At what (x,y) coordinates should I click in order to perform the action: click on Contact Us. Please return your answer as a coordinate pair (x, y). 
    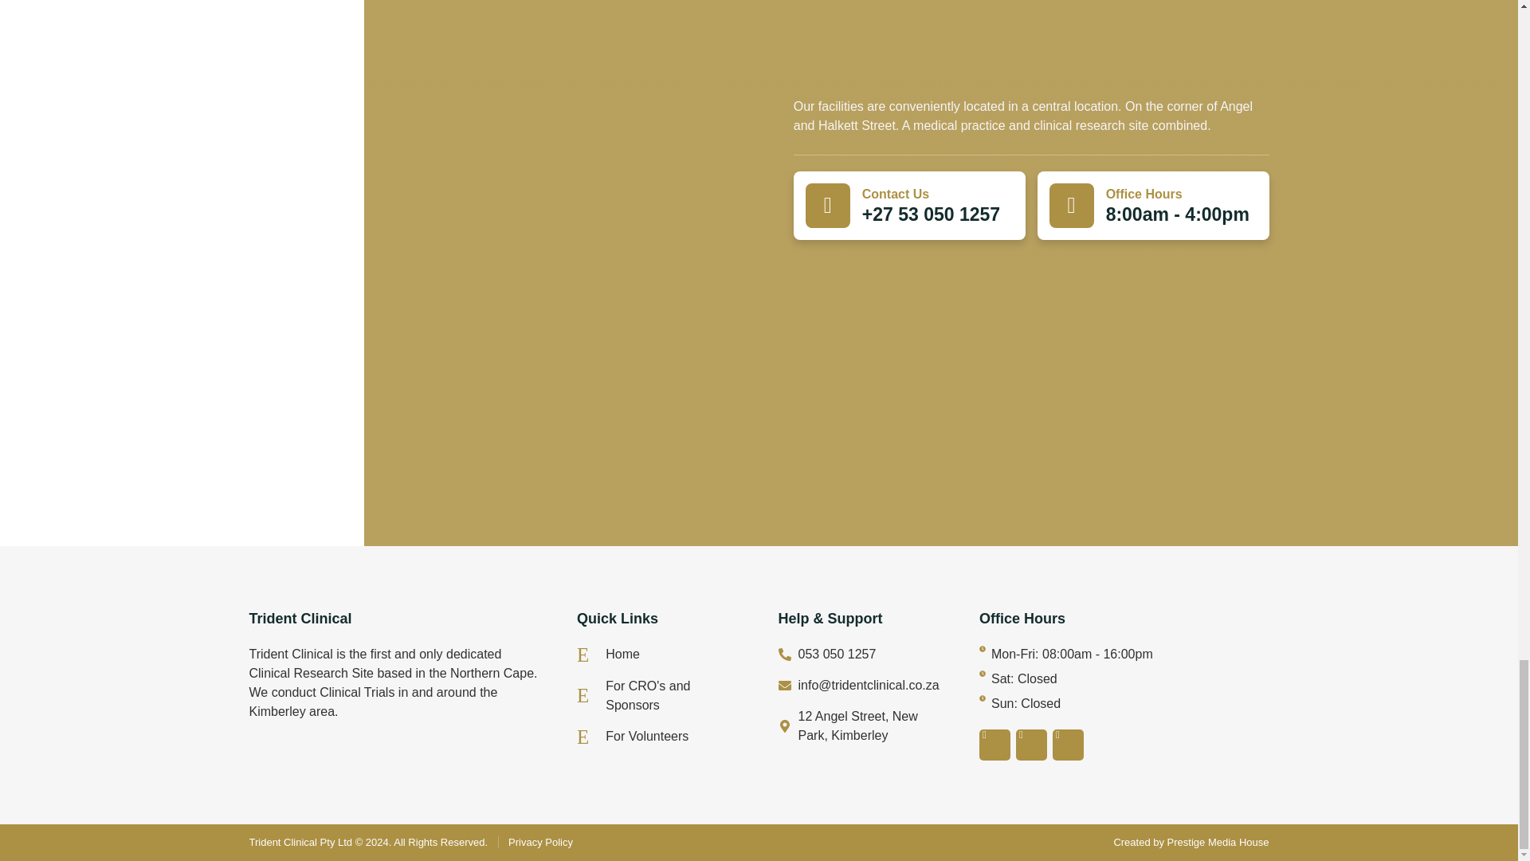
    Looking at the image, I should click on (896, 194).